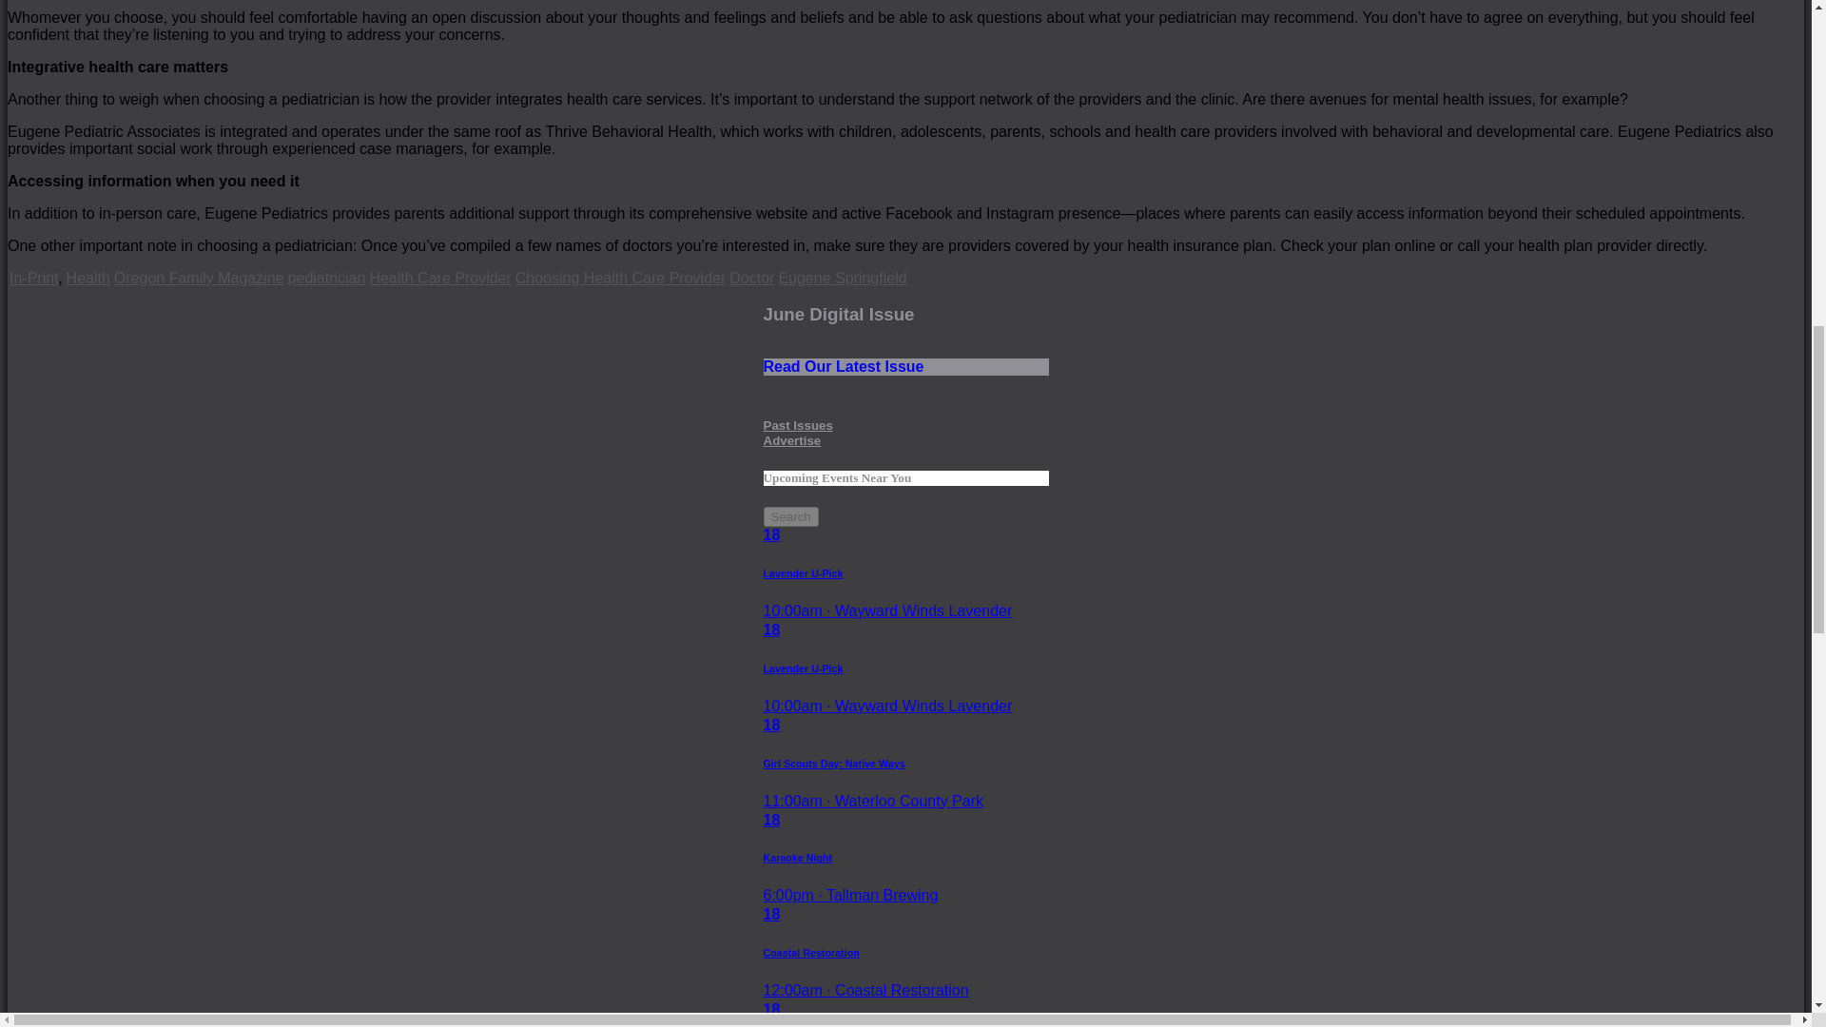 Image resolution: width=1826 pixels, height=1027 pixels. What do you see at coordinates (841, 278) in the screenshot?
I see `Eugene Springfield` at bounding box center [841, 278].